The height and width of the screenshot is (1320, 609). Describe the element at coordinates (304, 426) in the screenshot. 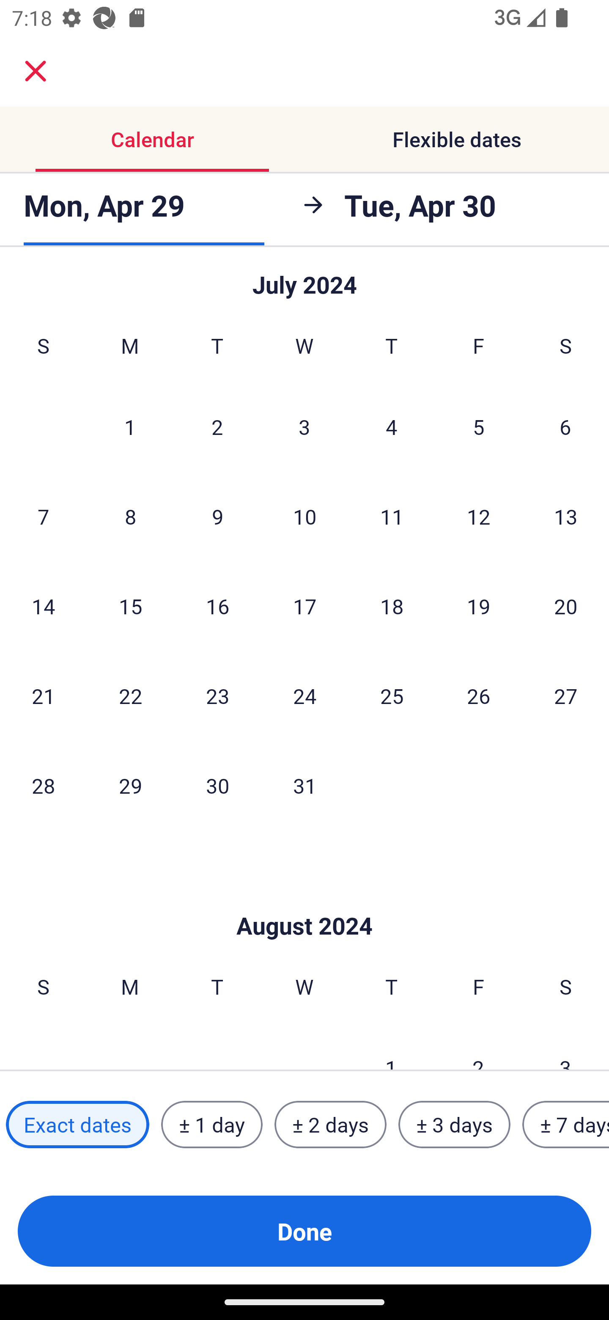

I see `3 Wednesday, July 3, 2024` at that location.